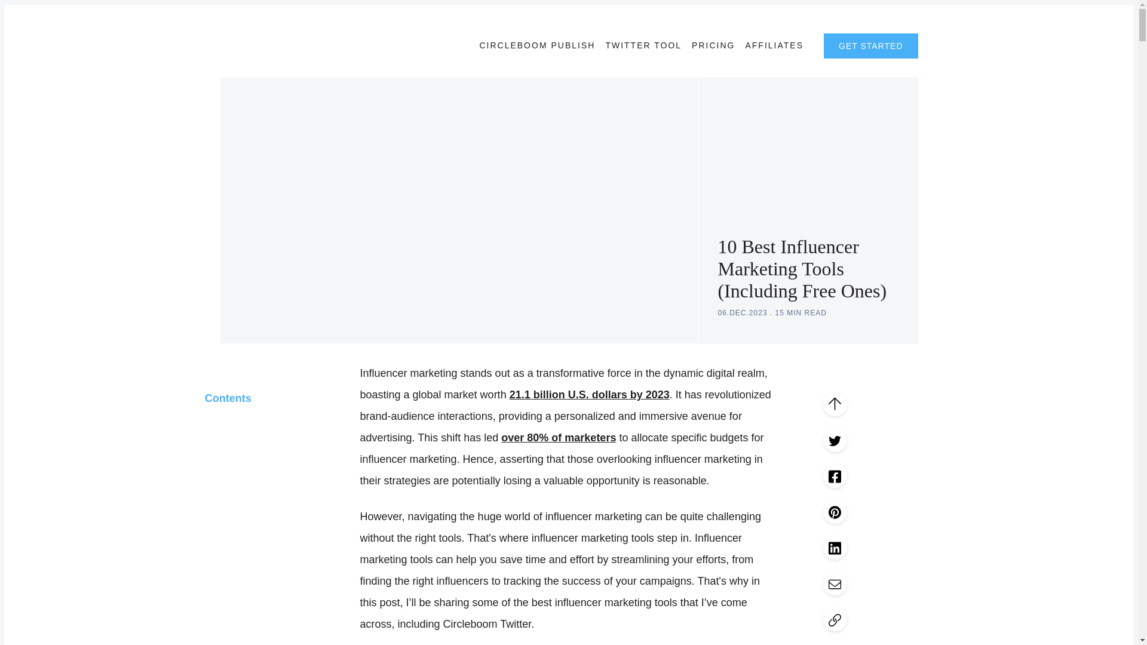 The height and width of the screenshot is (645, 1147). What do you see at coordinates (774, 45) in the screenshot?
I see `AFFILIATES` at bounding box center [774, 45].